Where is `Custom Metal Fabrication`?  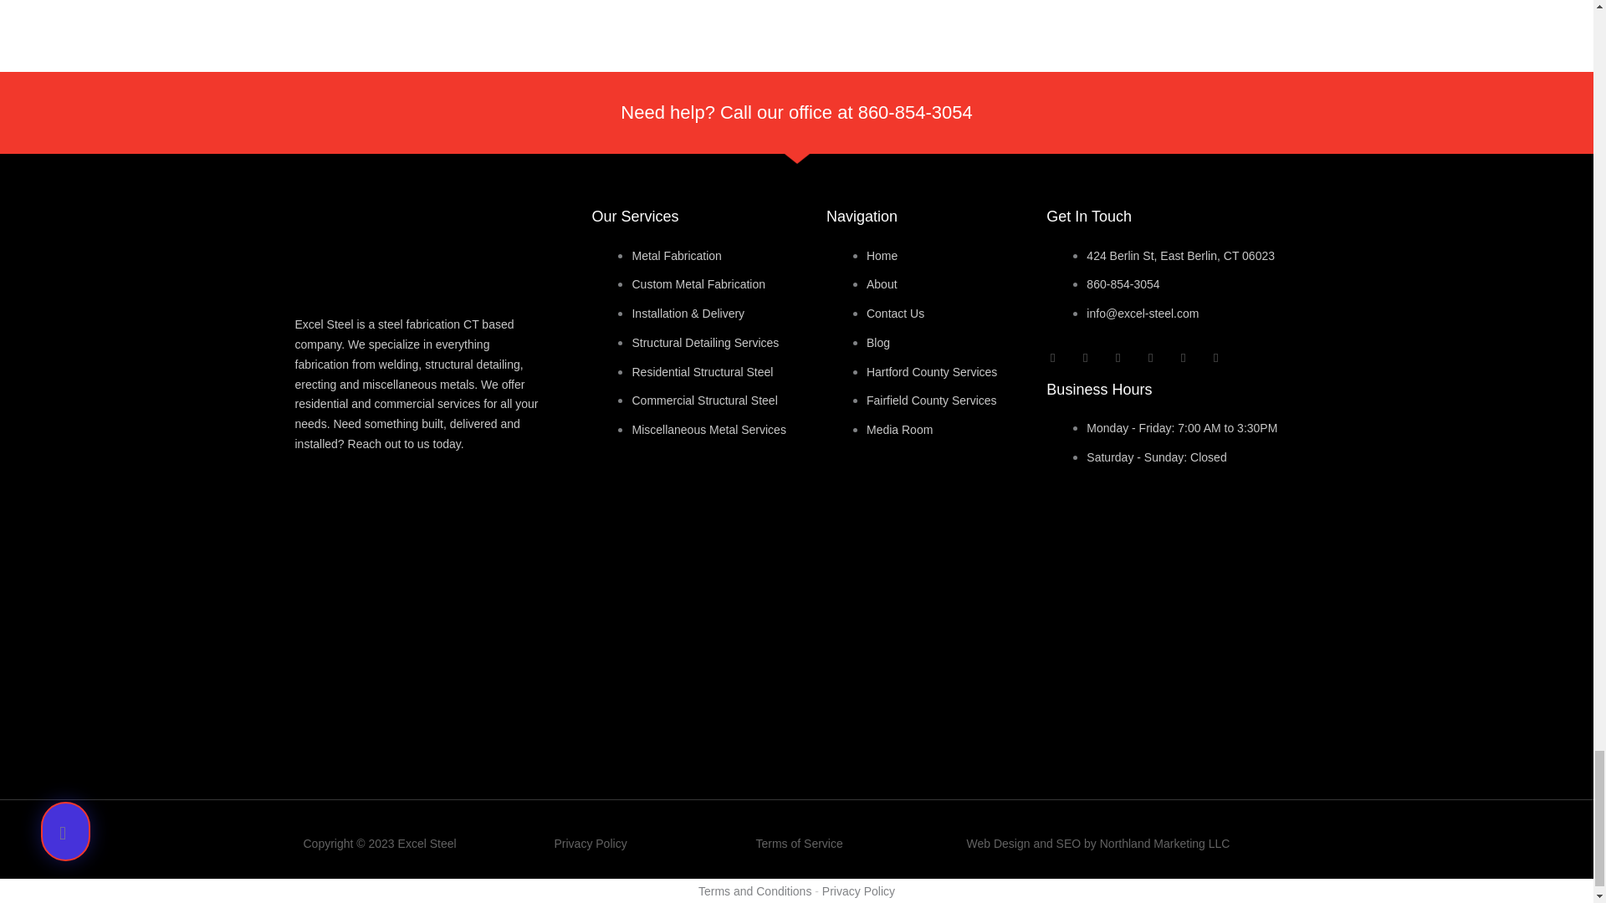
Custom Metal Fabrication is located at coordinates (698, 283).